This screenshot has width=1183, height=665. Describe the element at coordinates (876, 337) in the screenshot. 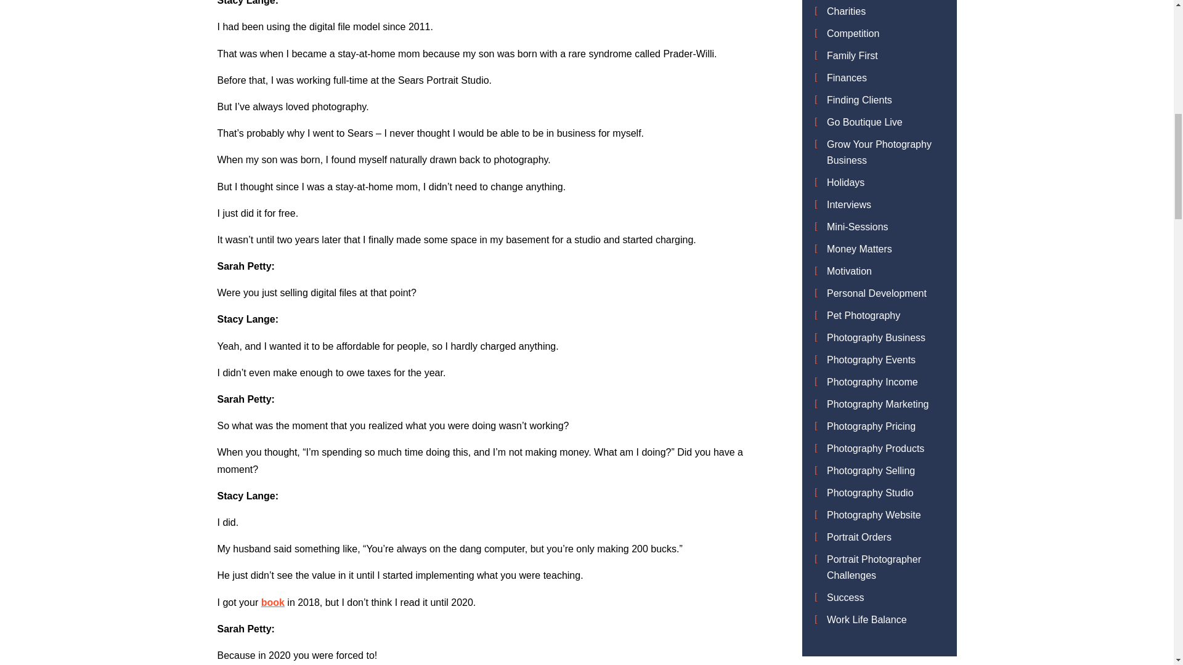

I see `Photography Business` at that location.